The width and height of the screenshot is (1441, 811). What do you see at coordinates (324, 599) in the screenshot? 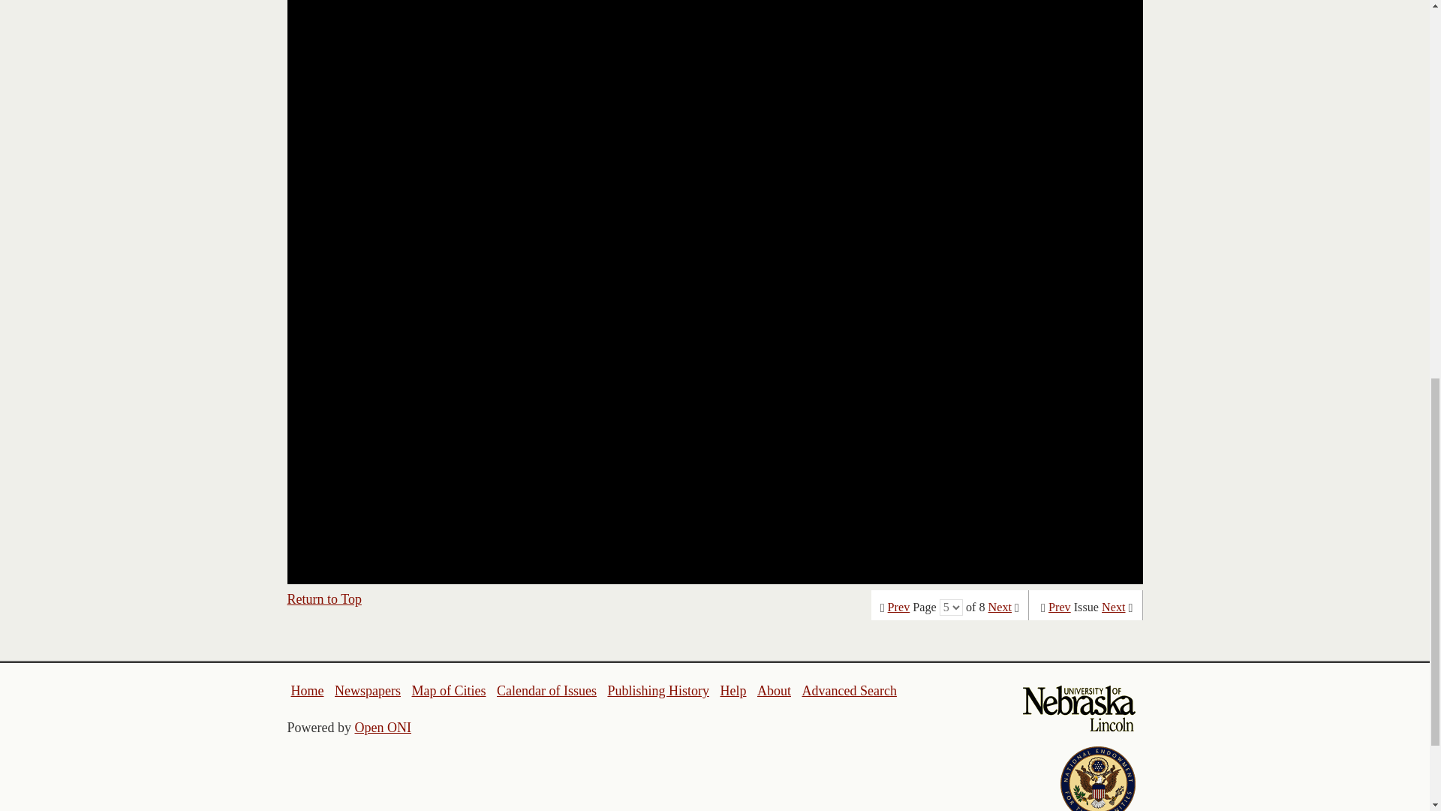
I see `Return to Top` at bounding box center [324, 599].